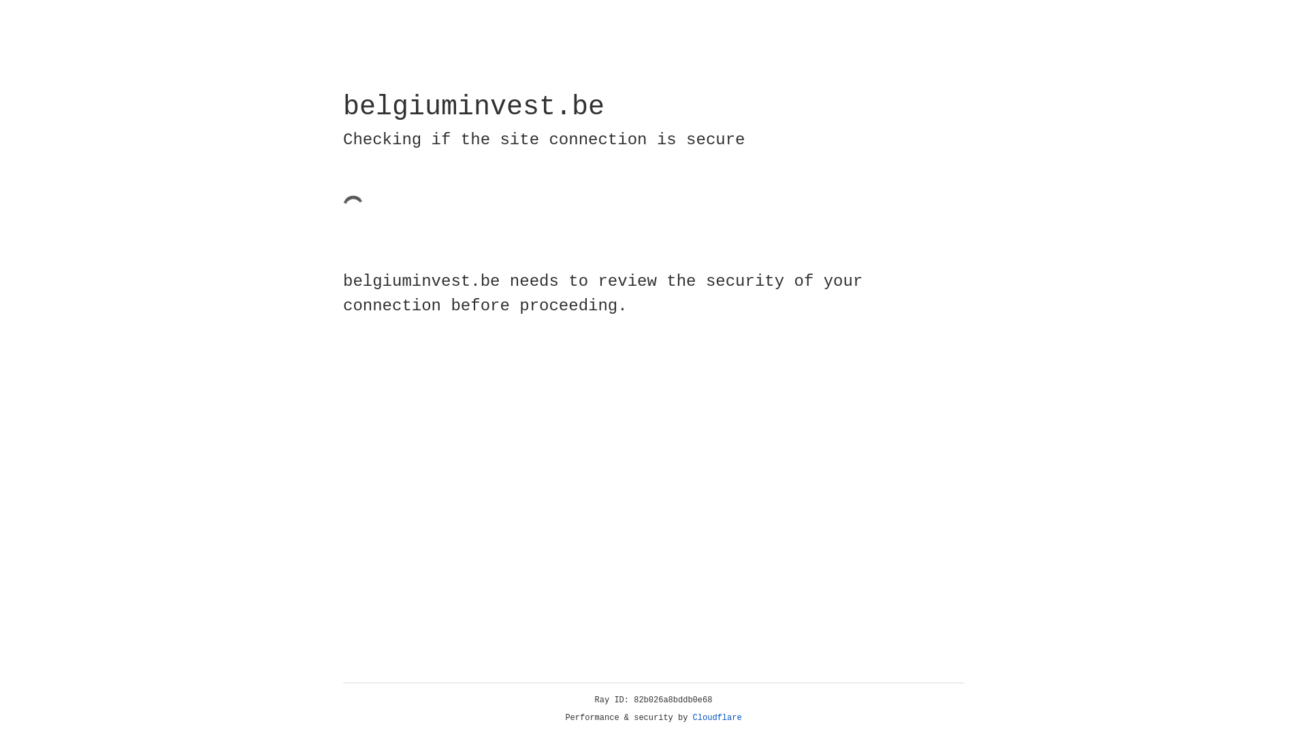  I want to click on Cloudflare, so click(717, 718).